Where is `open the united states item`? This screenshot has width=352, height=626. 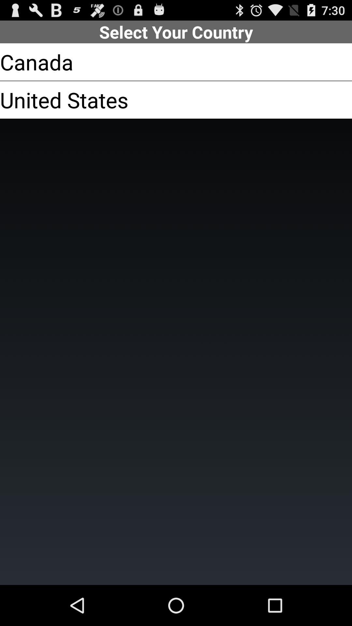 open the united states item is located at coordinates (64, 100).